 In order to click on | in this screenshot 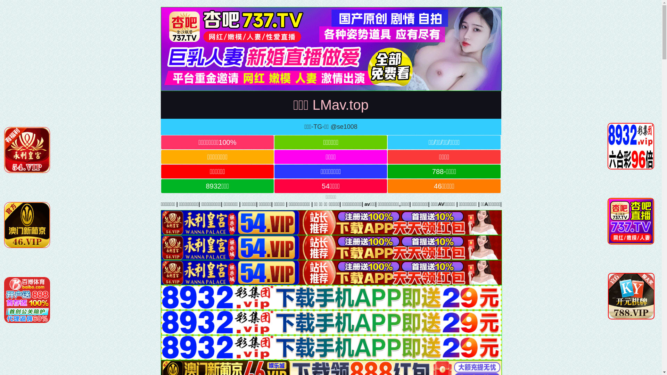, I will do `click(409, 204)`.